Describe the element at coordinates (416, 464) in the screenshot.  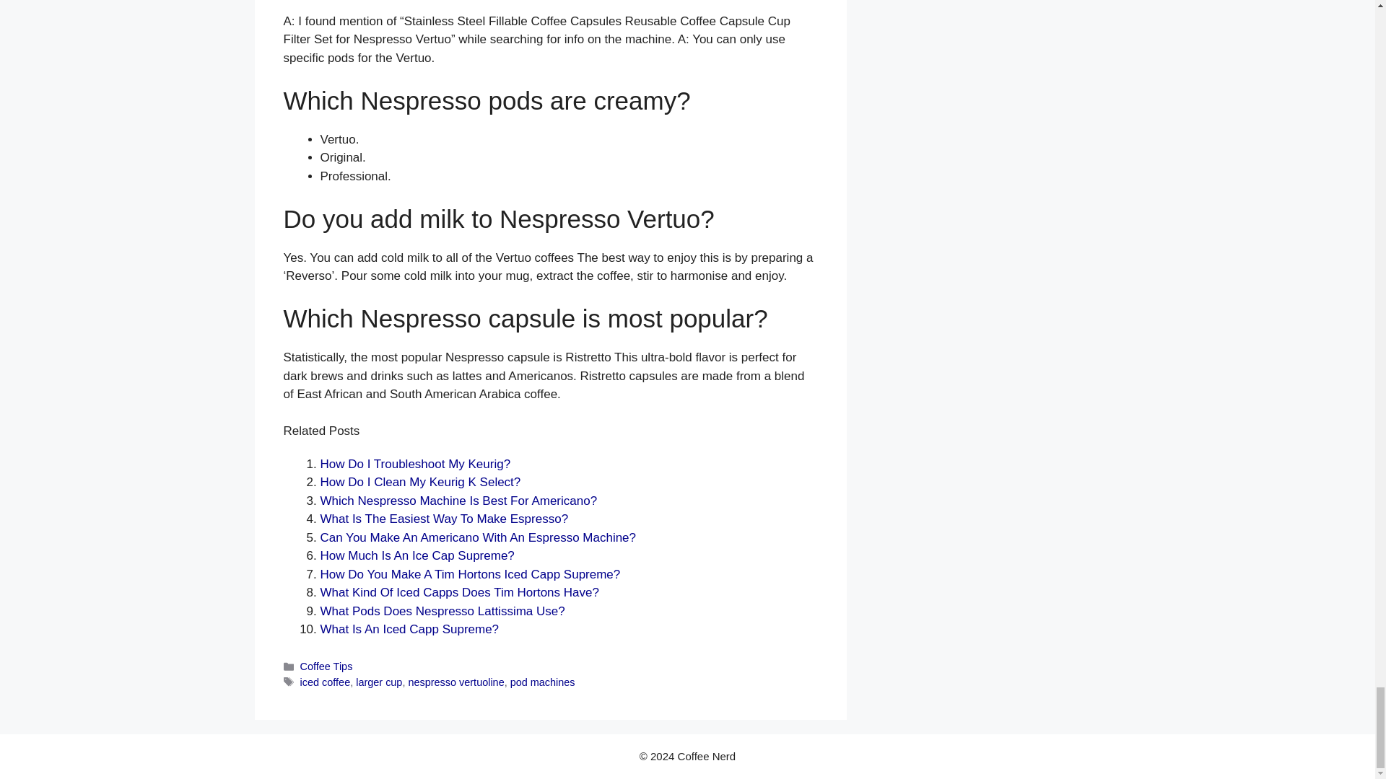
I see `How Do I Troubleshoot My Keurig?` at that location.